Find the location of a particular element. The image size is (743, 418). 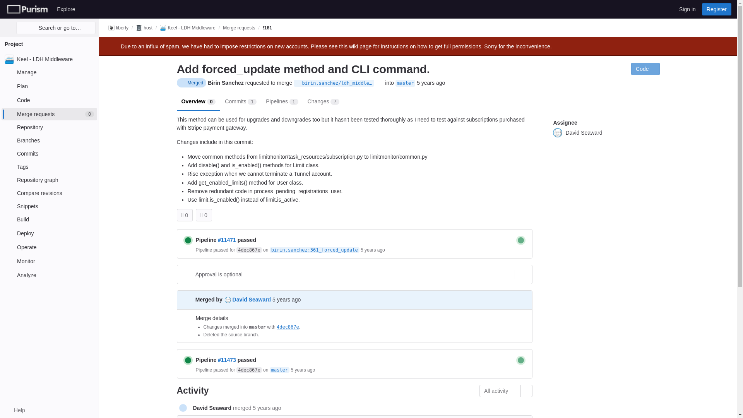

Compare revisions is located at coordinates (49, 193).